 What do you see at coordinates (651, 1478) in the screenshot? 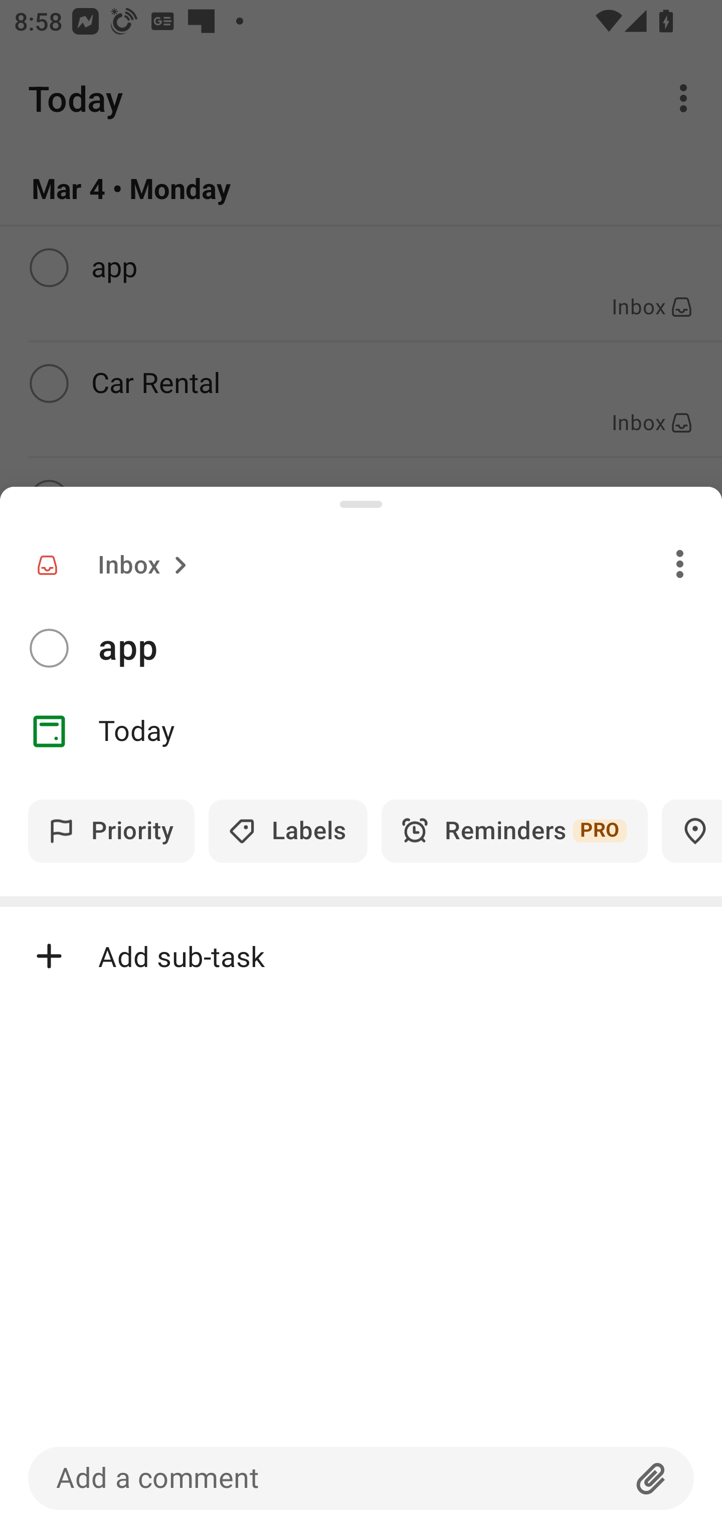
I see `Attachment` at bounding box center [651, 1478].